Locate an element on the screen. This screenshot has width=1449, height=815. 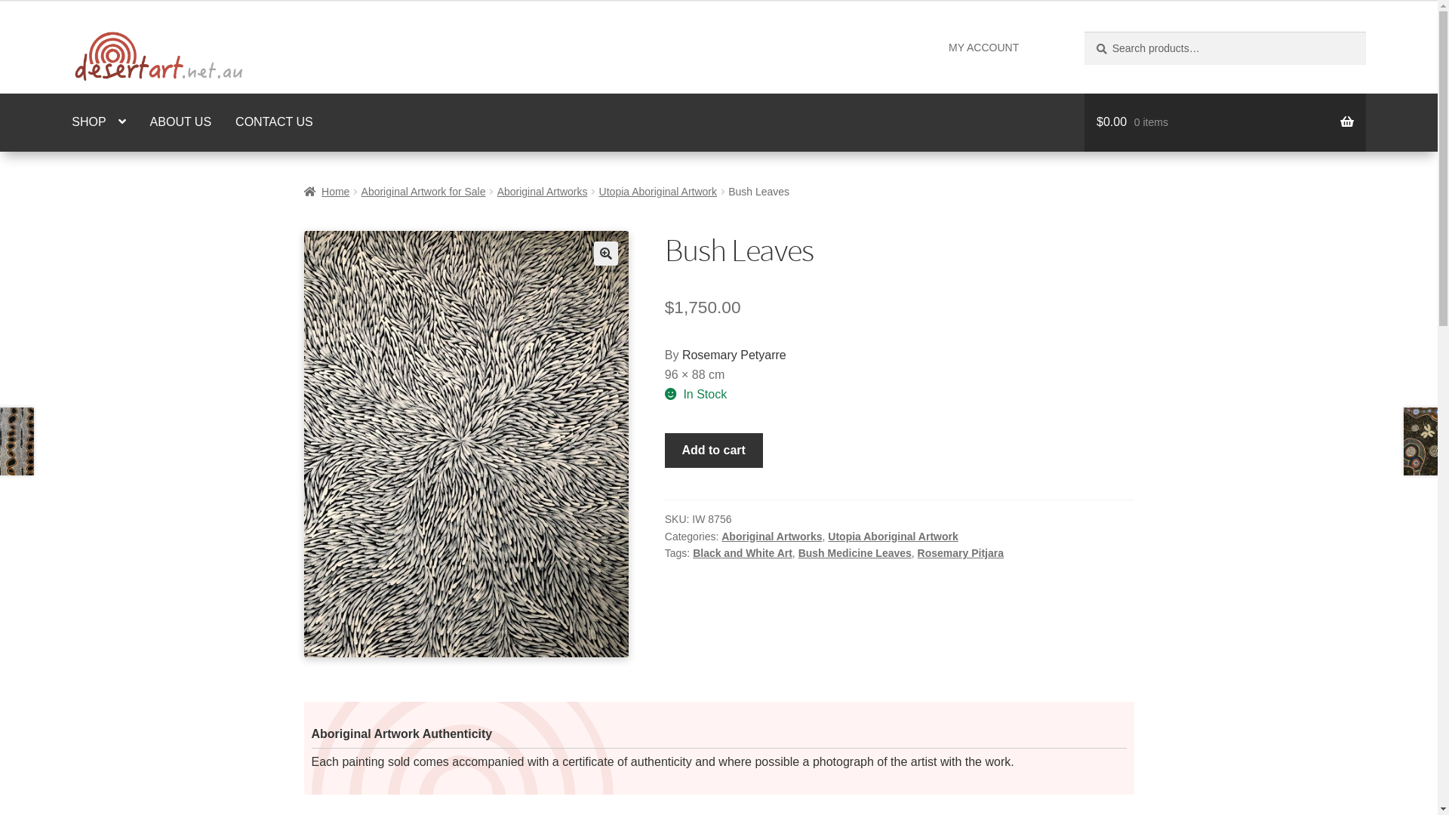
rosemary pitjara is located at coordinates (466, 444).